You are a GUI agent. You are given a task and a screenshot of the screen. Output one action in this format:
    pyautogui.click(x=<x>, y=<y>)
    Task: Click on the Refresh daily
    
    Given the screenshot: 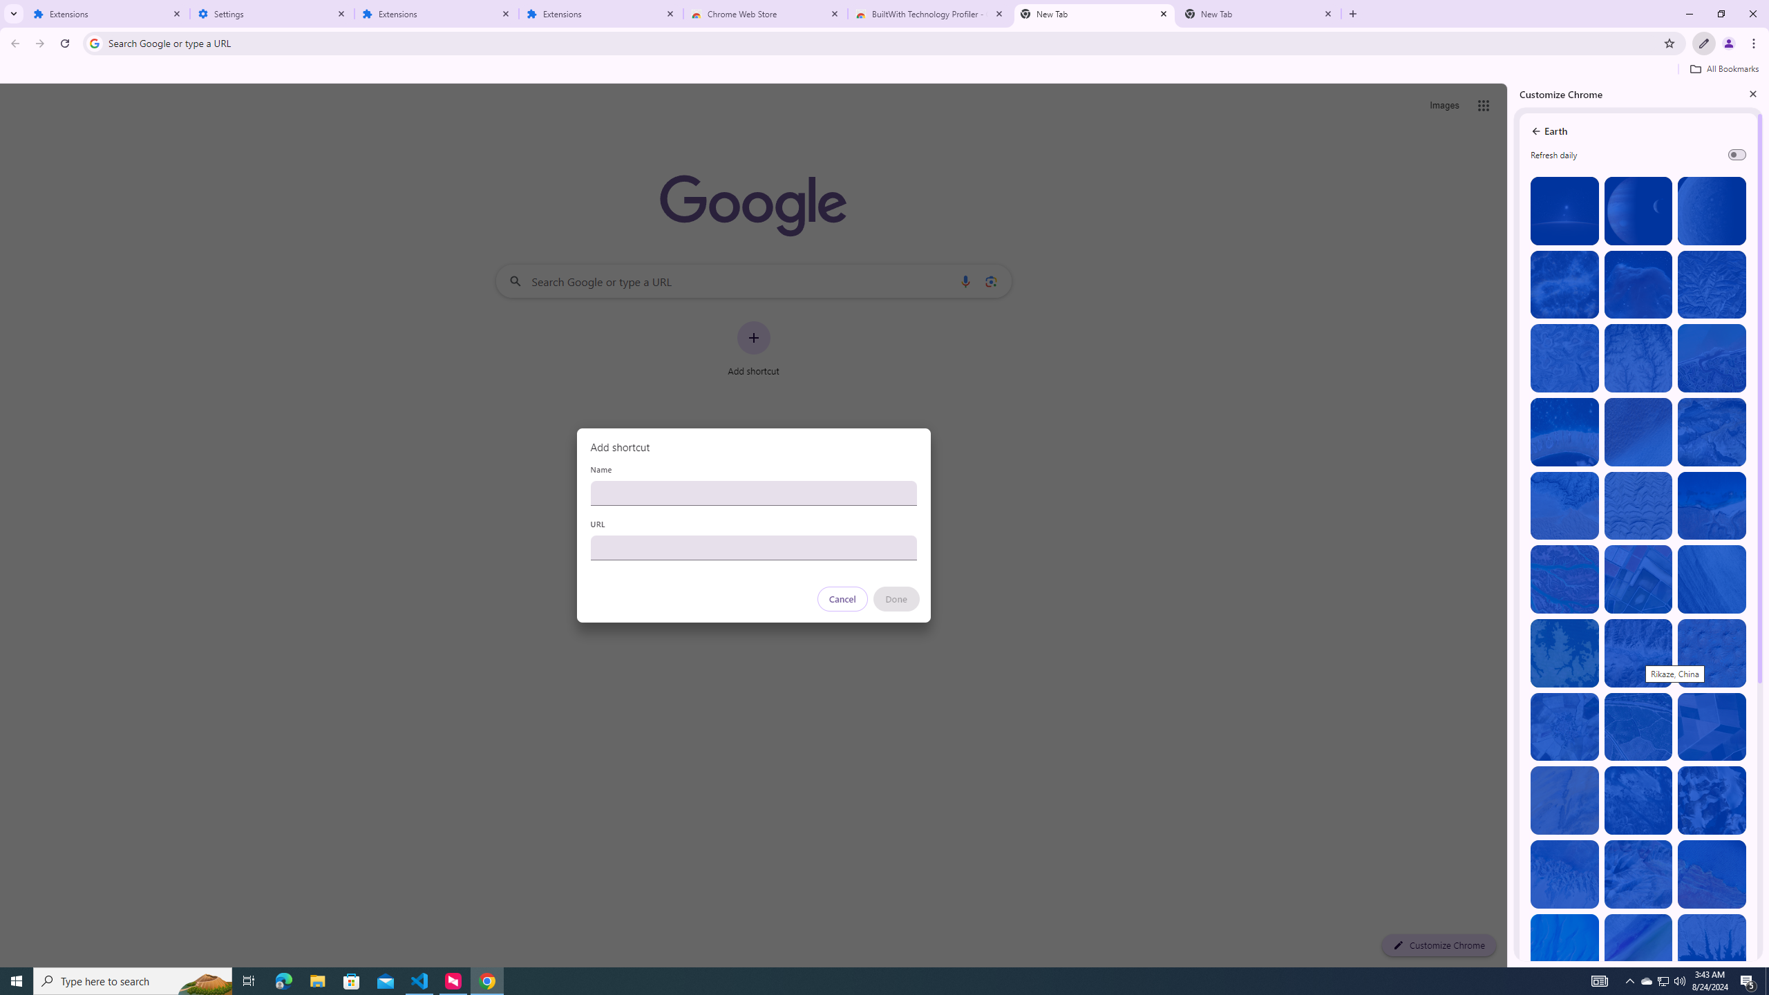 What is the action you would take?
    pyautogui.click(x=1737, y=155)
    